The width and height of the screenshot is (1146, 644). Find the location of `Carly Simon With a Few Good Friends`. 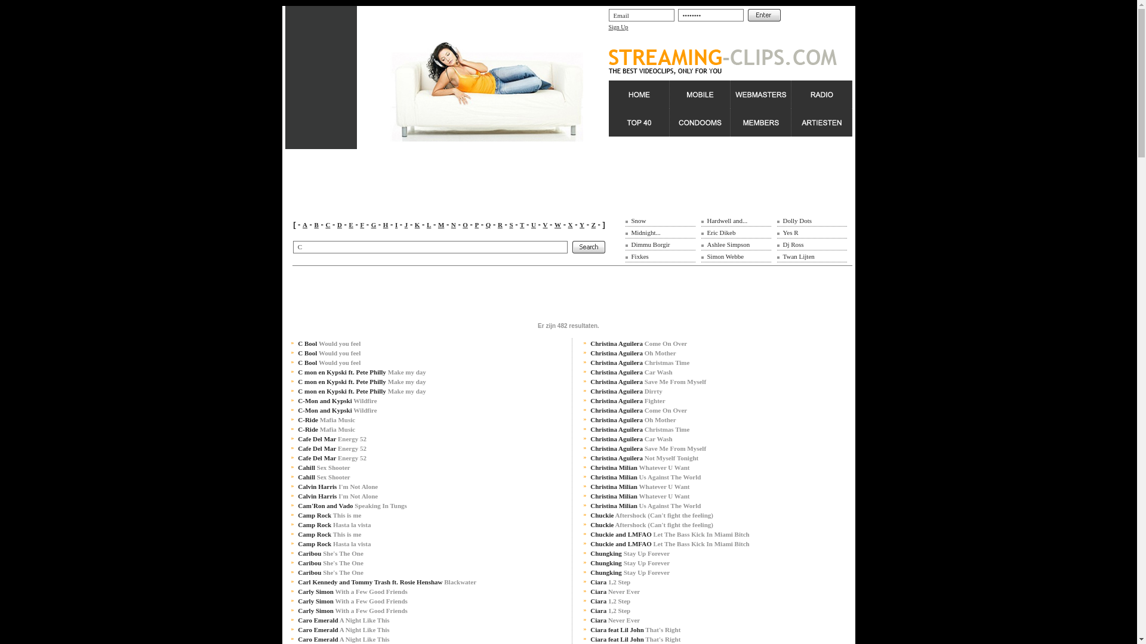

Carly Simon With a Few Good Friends is located at coordinates (353, 611).